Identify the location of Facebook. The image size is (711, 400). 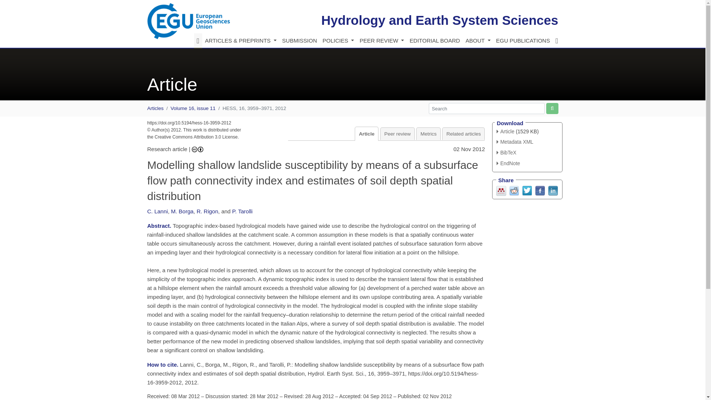
(539, 190).